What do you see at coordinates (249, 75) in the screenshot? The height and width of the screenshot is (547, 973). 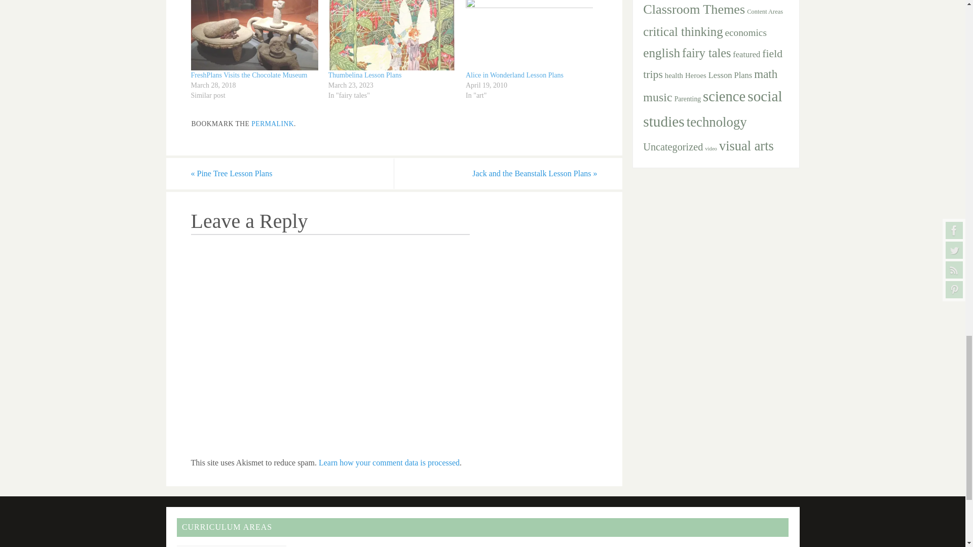 I see `FreshPlans Visits the Chocolate Museum` at bounding box center [249, 75].